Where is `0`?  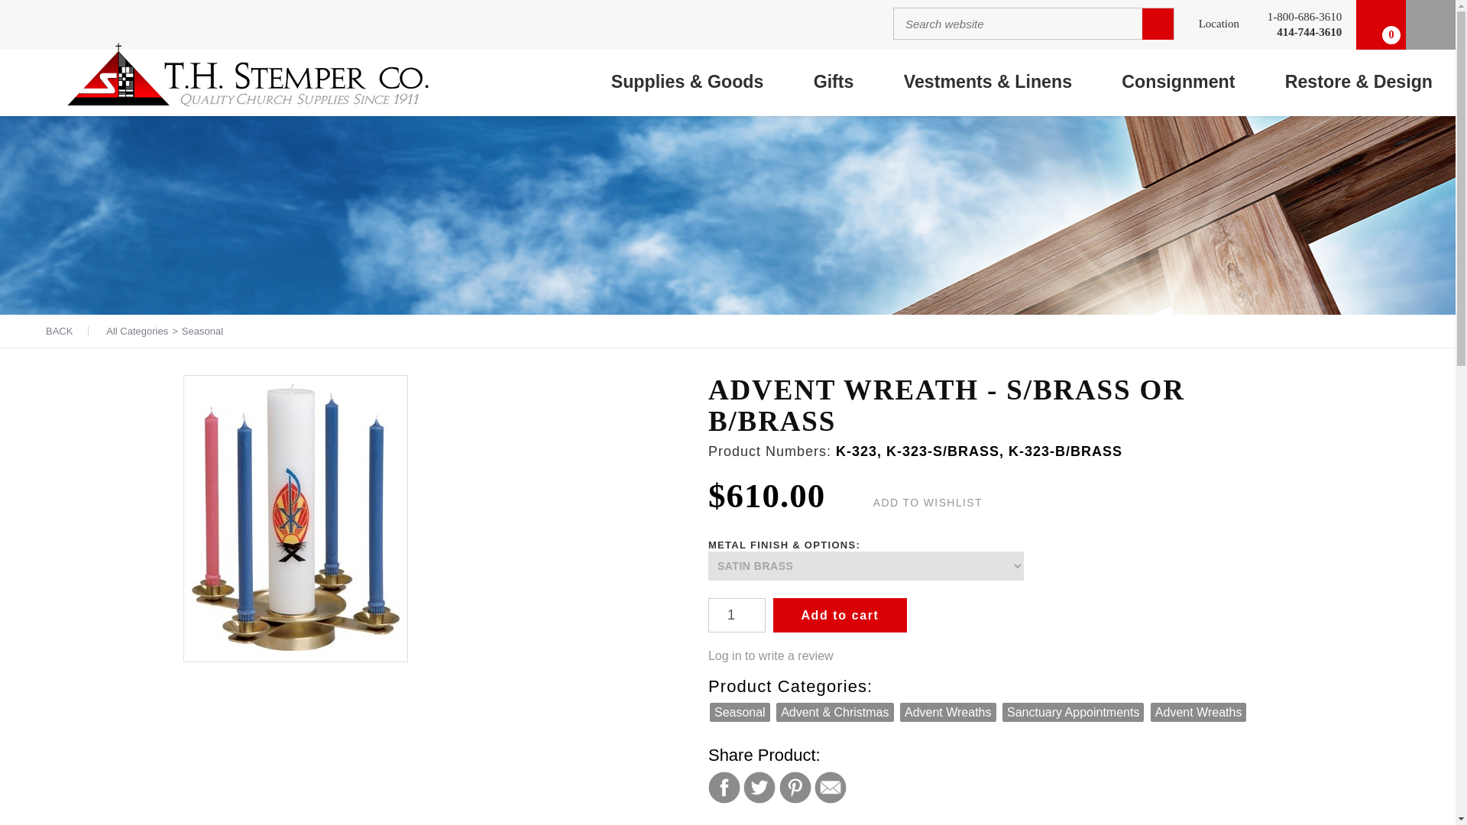
0 is located at coordinates (1380, 24).